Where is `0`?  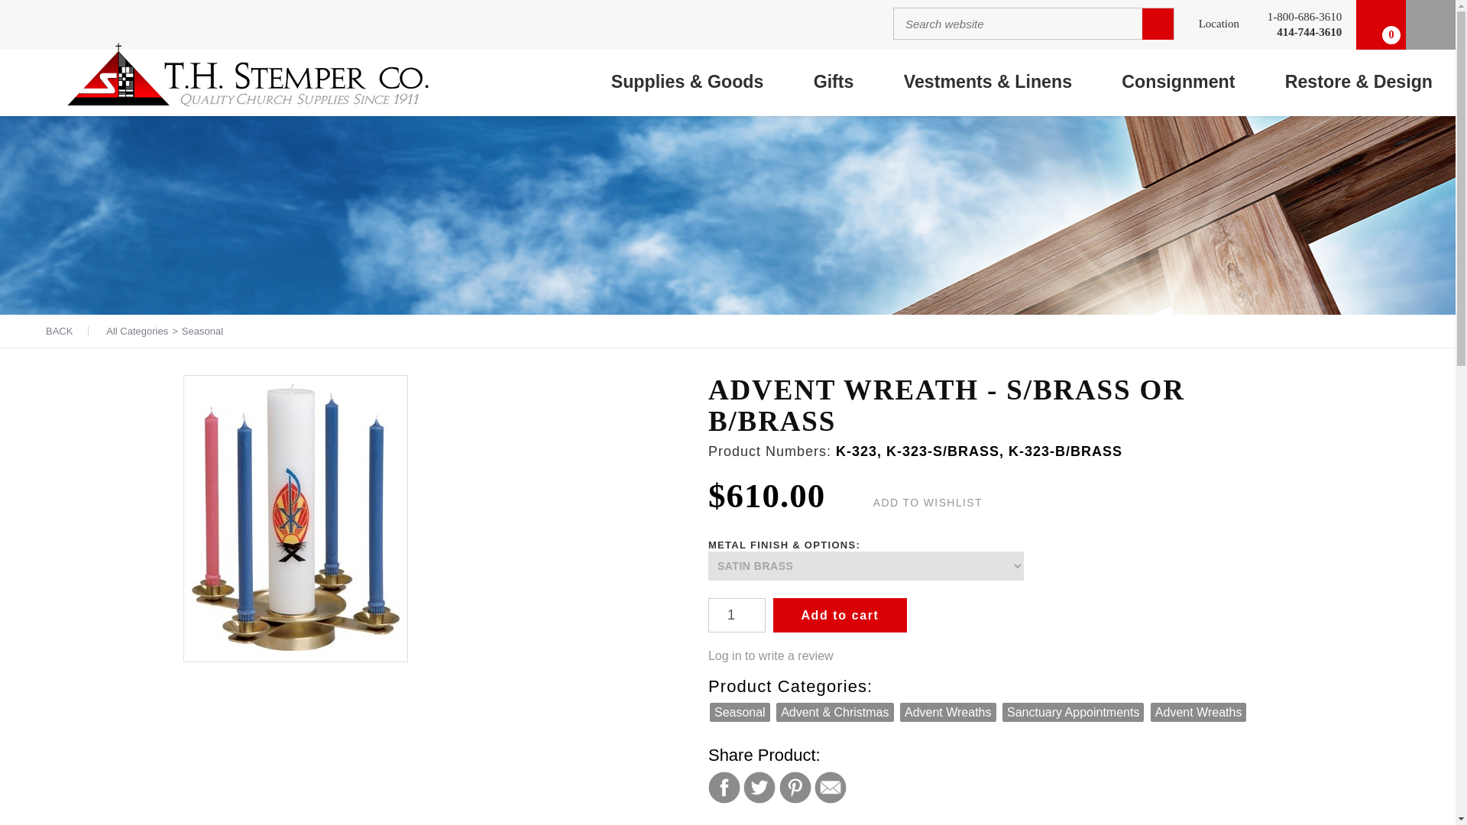
0 is located at coordinates (1380, 24).